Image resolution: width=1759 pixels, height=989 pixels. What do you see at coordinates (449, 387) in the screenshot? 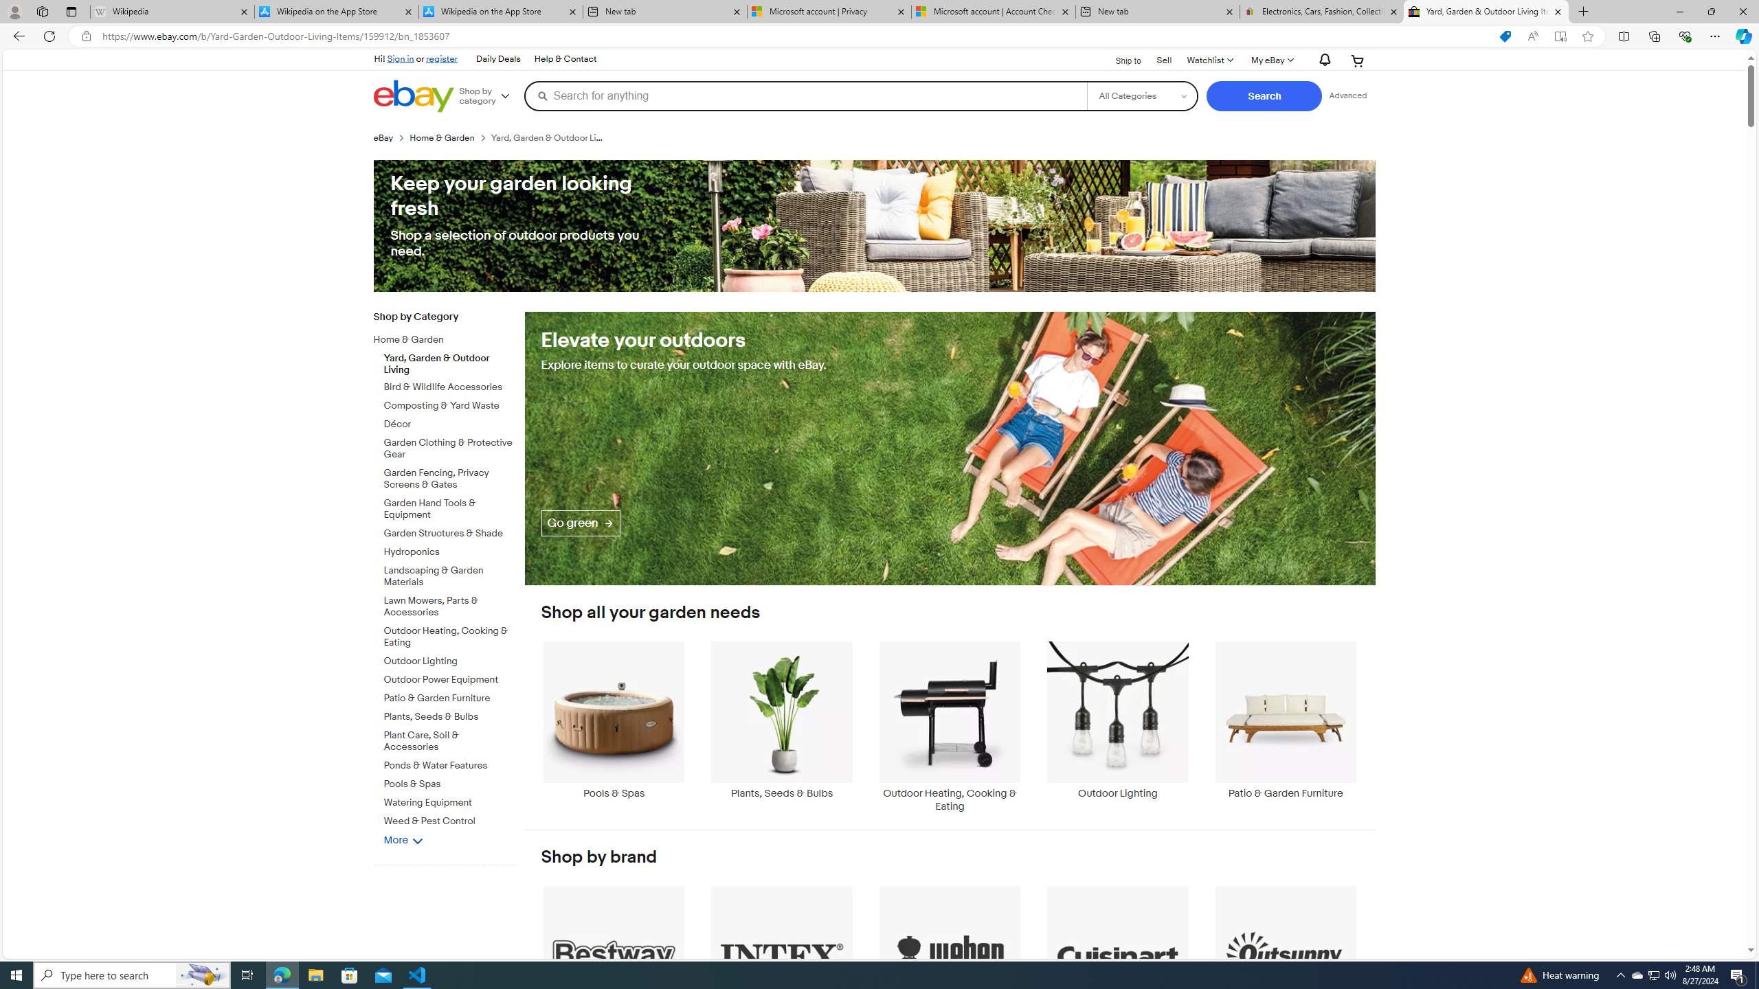
I see `Bird & Wildlife Accessories` at bounding box center [449, 387].